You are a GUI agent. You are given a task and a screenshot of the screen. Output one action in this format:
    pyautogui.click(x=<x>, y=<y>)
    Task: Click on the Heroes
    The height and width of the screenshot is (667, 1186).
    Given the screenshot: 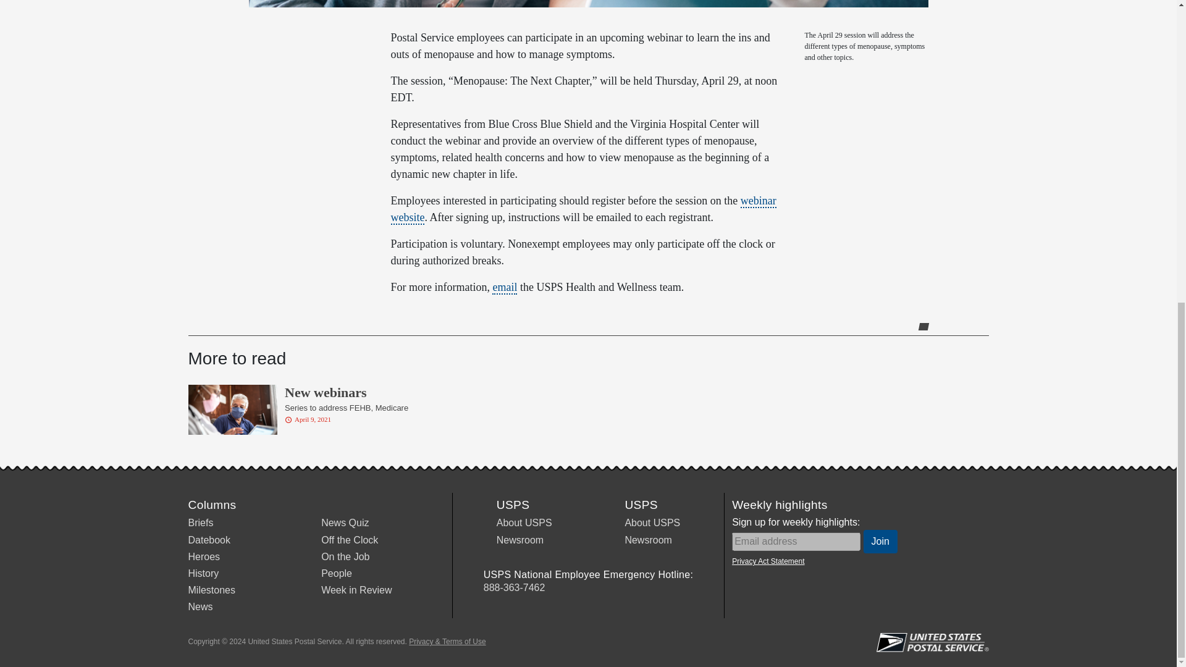 What is the action you would take?
    pyautogui.click(x=203, y=557)
    